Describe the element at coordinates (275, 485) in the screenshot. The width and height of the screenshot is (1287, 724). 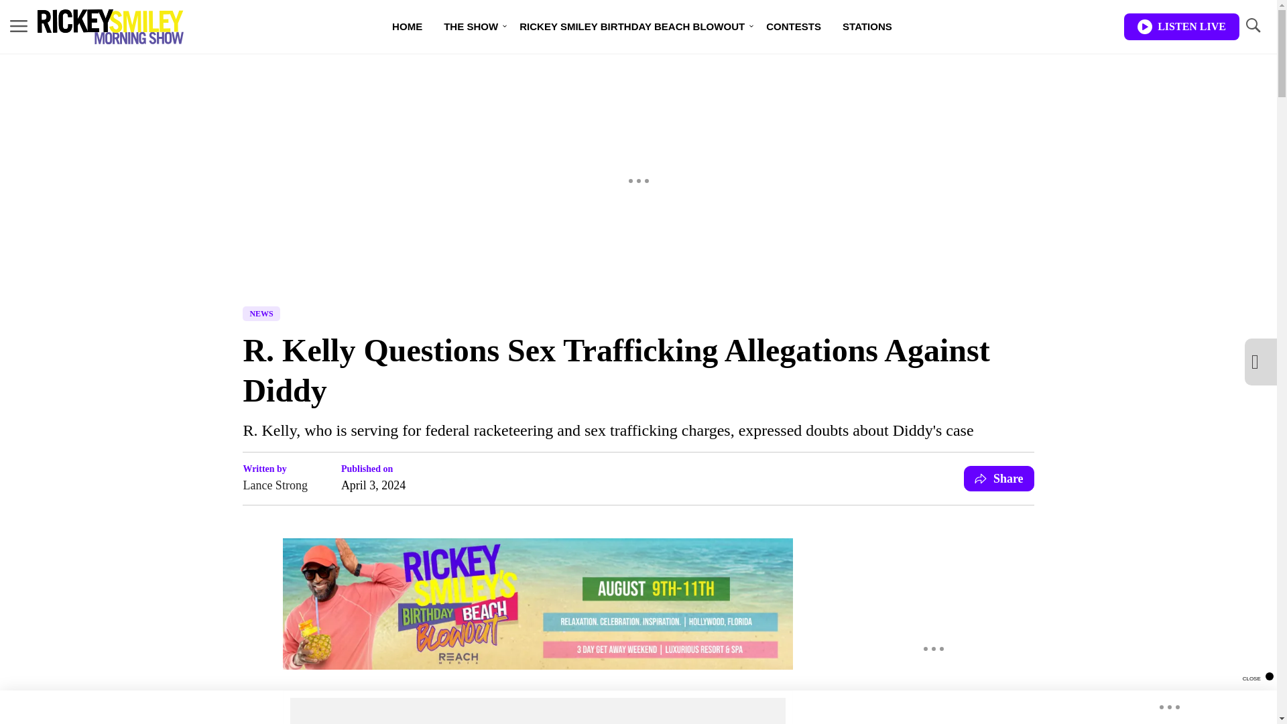
I see `Lance Strong` at that location.